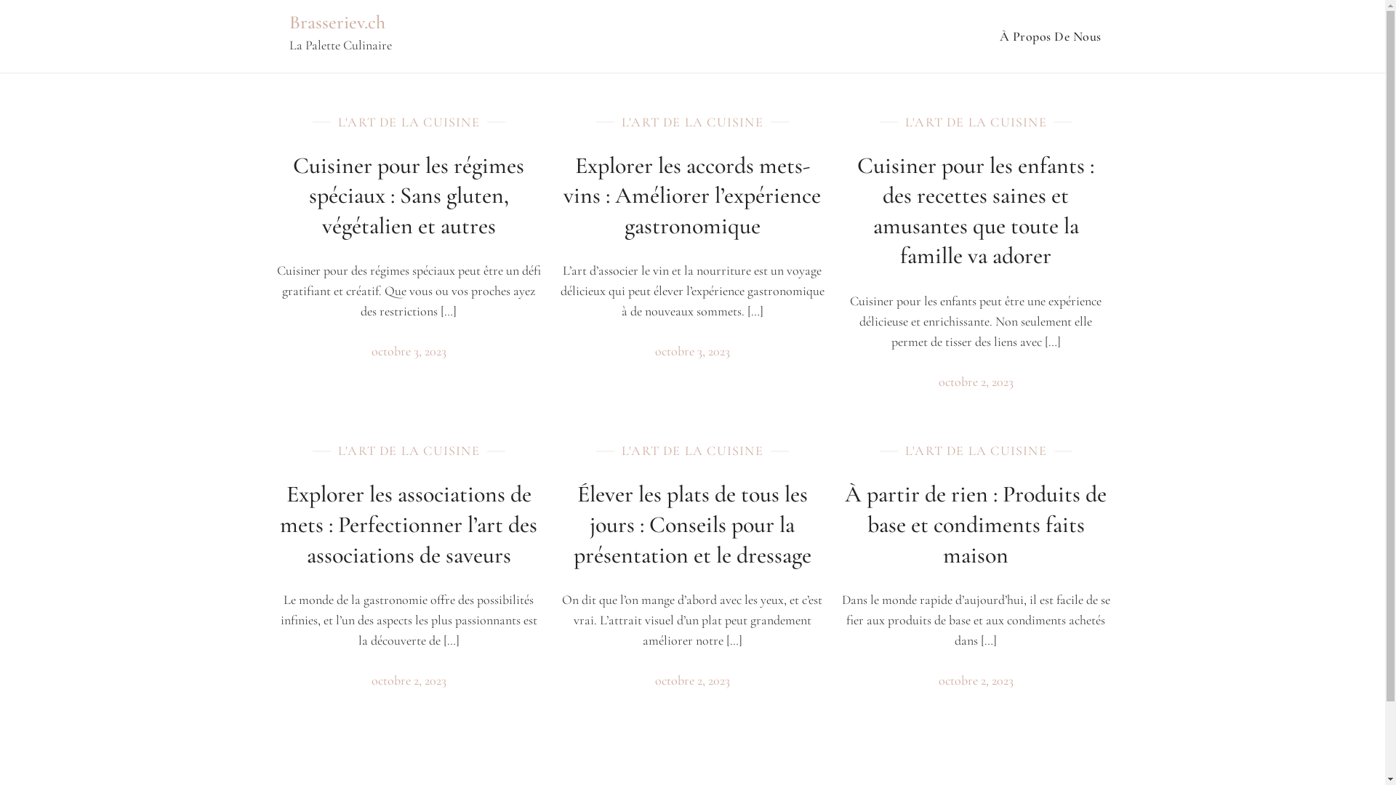 This screenshot has height=785, width=1396. What do you see at coordinates (409, 680) in the screenshot?
I see `octobre 2, 2023` at bounding box center [409, 680].